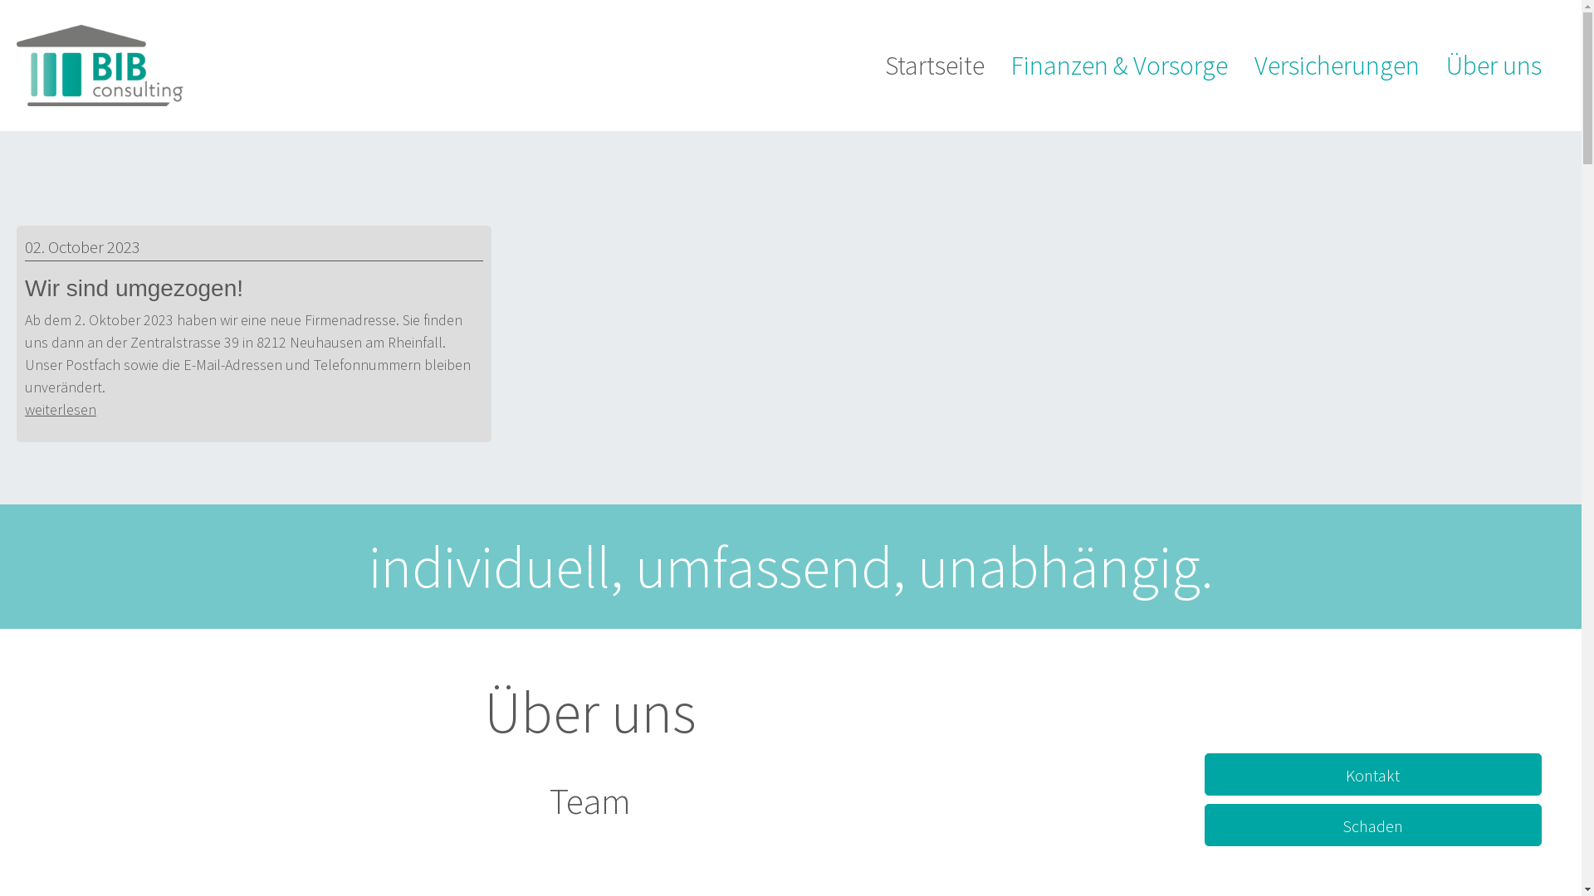  Describe the element at coordinates (1373, 825) in the screenshot. I see `Schaden` at that location.